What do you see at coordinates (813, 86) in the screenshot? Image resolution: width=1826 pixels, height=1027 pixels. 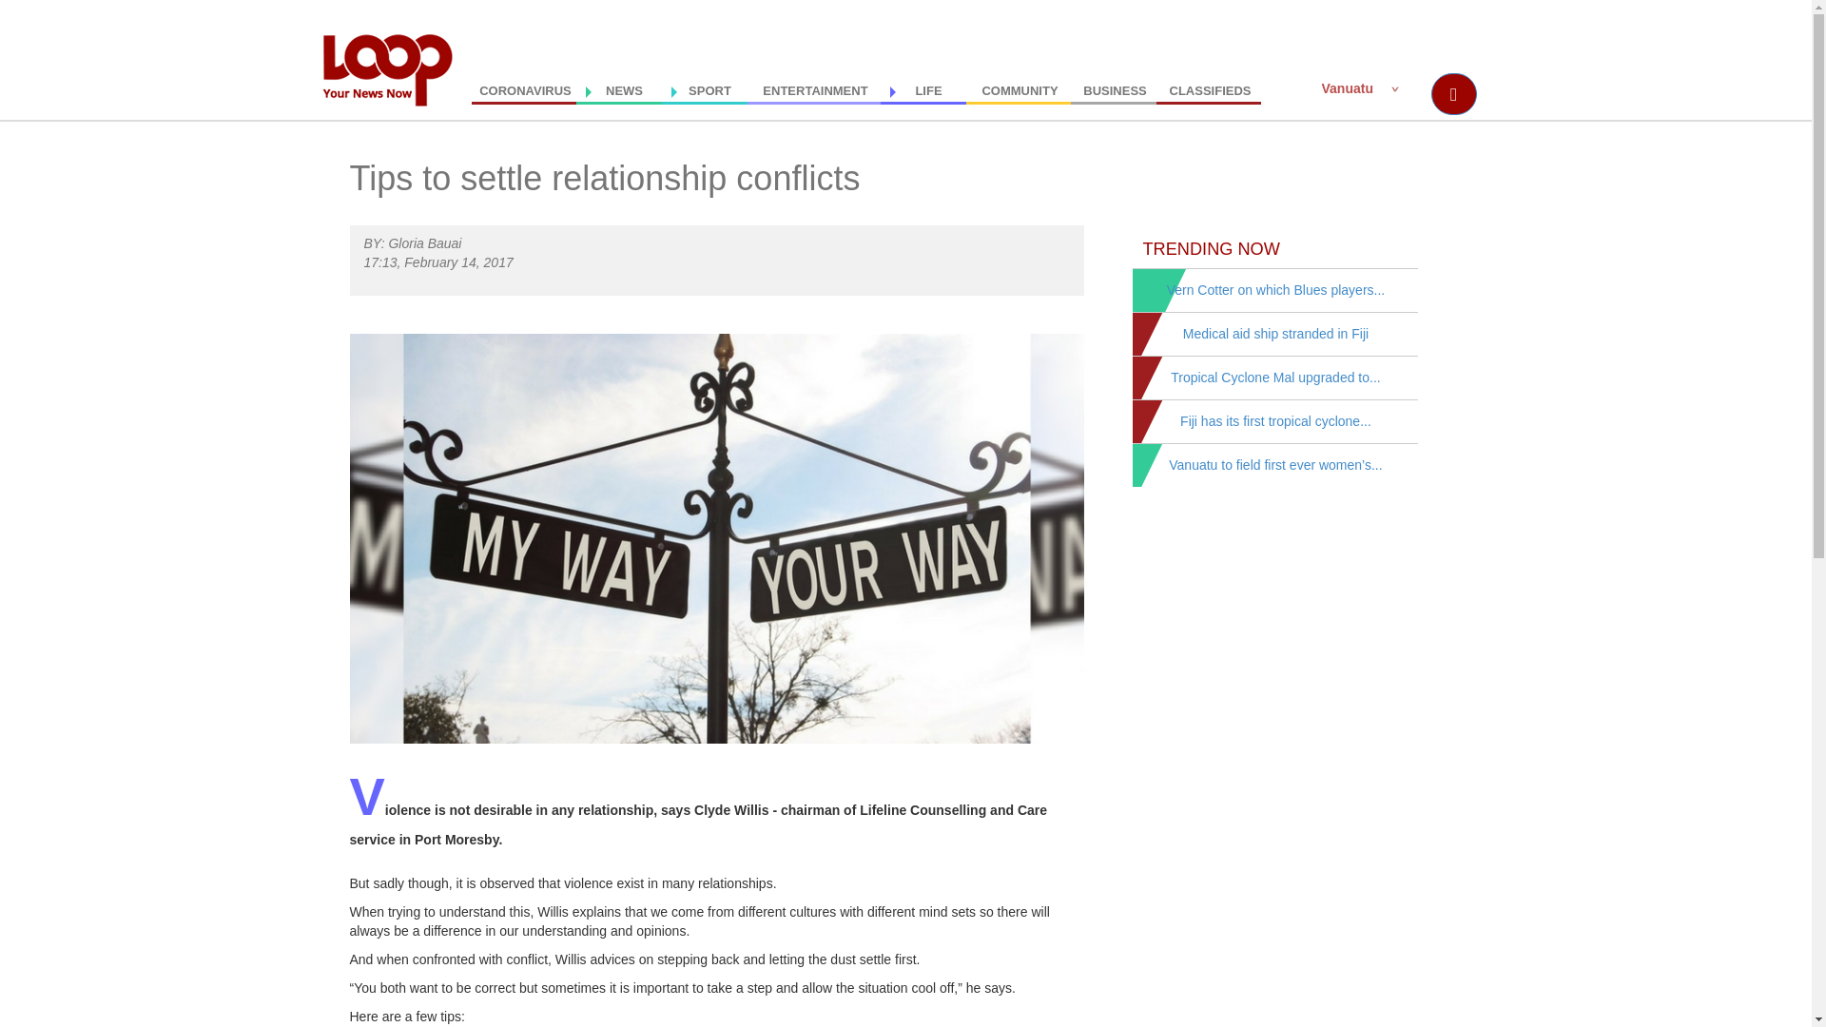 I see `ENTERTAINMENT` at bounding box center [813, 86].